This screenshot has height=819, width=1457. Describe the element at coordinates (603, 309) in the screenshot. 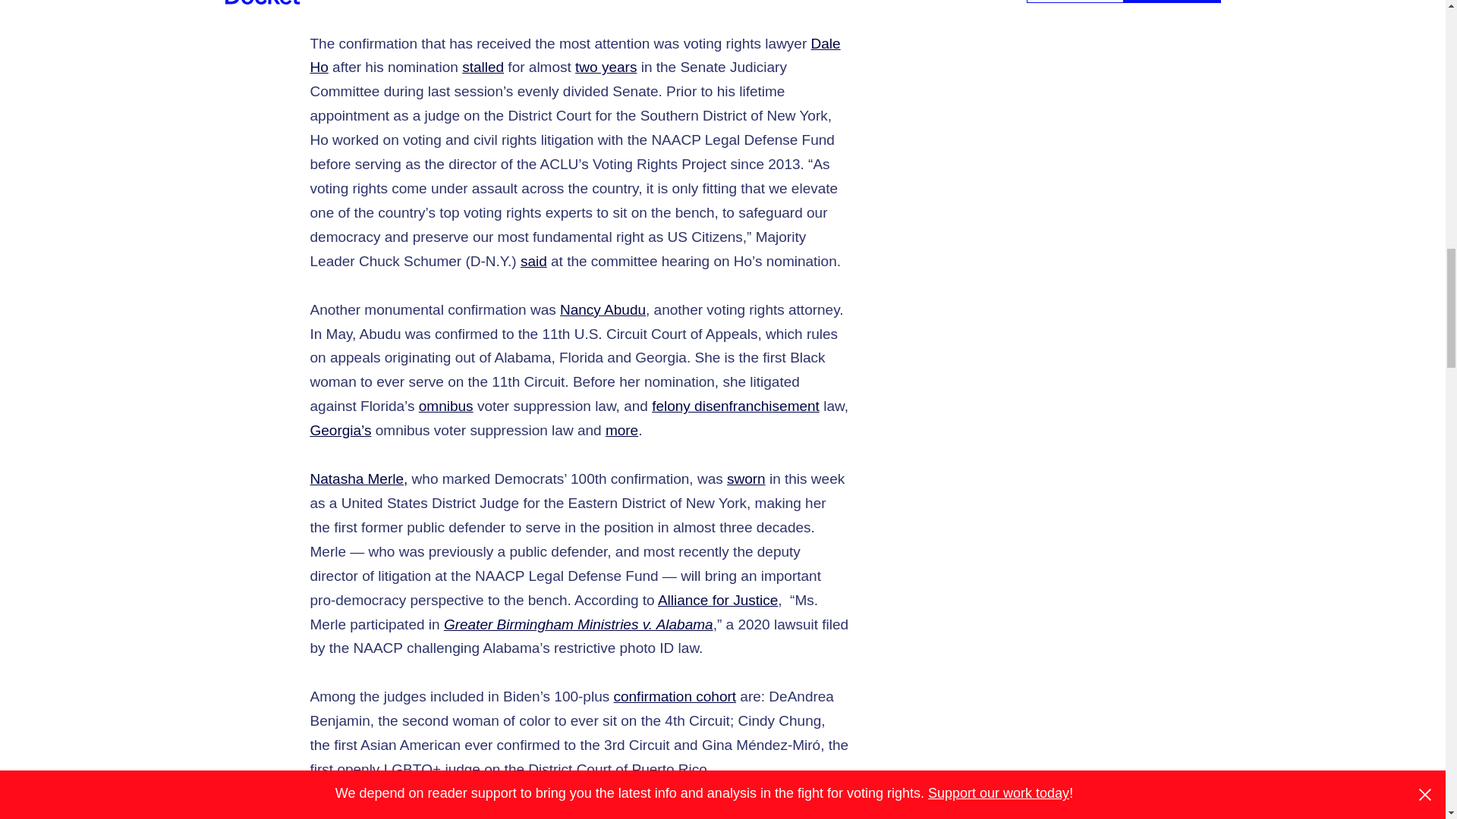

I see `Nancy Abudu` at that location.